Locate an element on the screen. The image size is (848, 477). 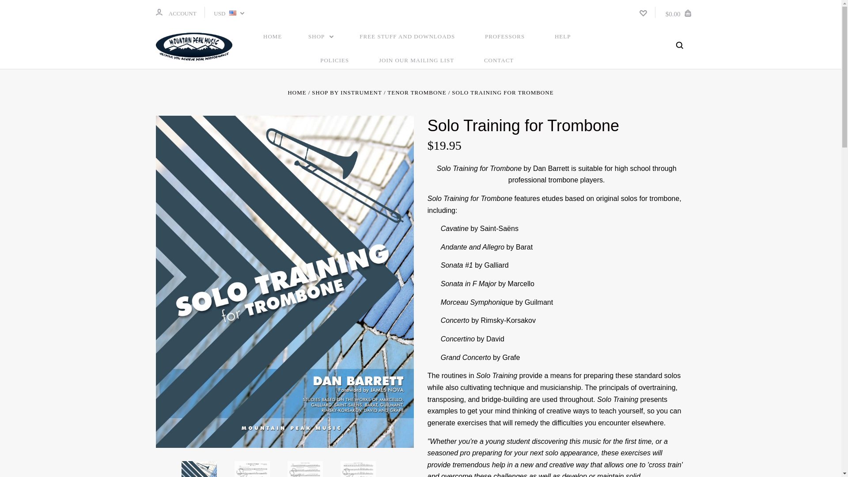
ACCOUNT ACCOUNT is located at coordinates (175, 12).